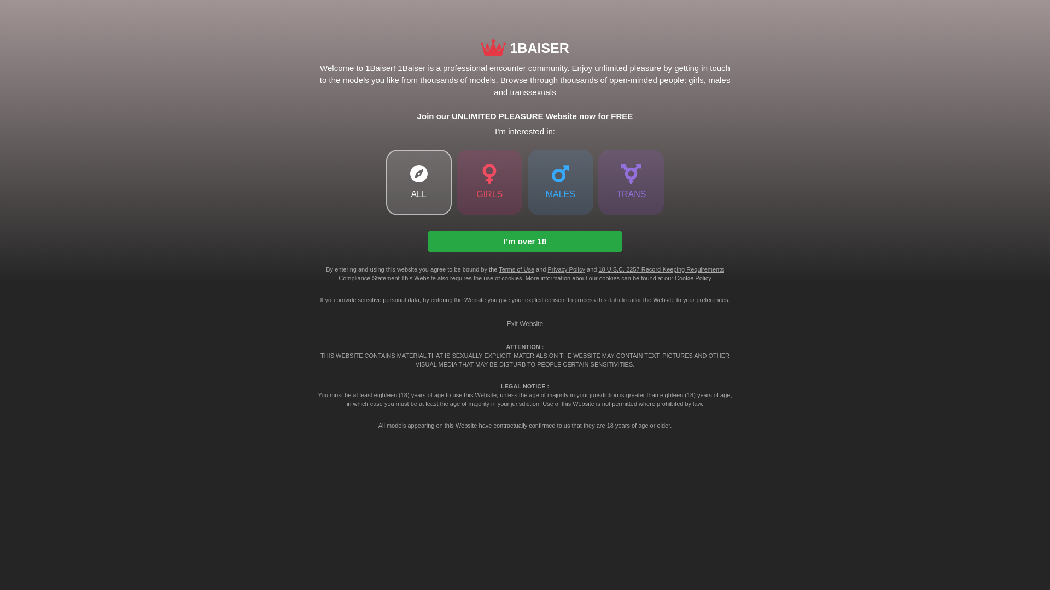 The height and width of the screenshot is (590, 1050). Describe the element at coordinates (942, 48) in the screenshot. I see `Montpellier
23` at that location.